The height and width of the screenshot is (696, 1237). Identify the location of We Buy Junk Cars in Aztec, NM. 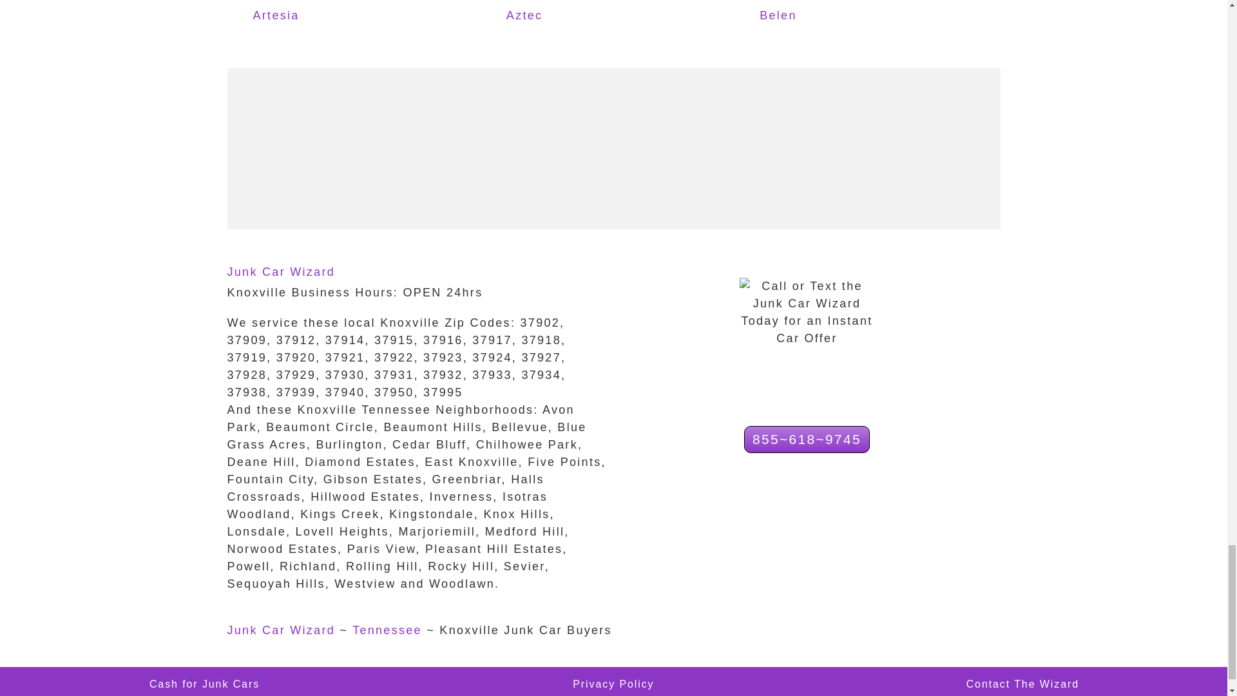
(563, 16).